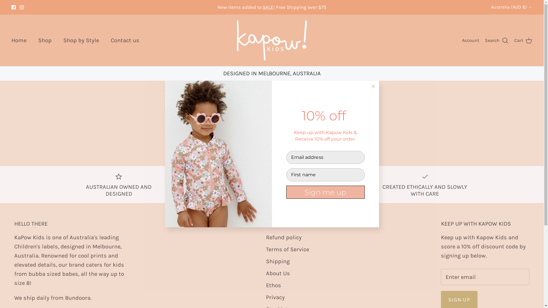  What do you see at coordinates (292, 133) in the screenshot?
I see `home page` at bounding box center [292, 133].